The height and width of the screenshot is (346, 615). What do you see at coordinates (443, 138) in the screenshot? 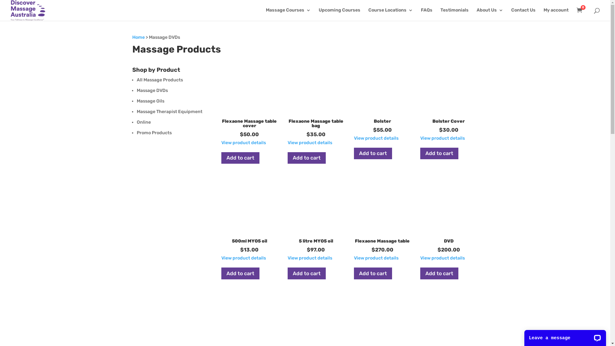
I see `View product details` at bounding box center [443, 138].